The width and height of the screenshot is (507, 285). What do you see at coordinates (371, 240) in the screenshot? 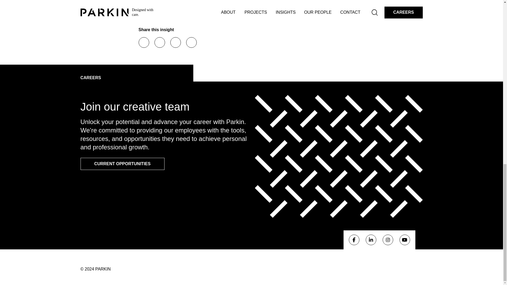
I see `Linked-In` at bounding box center [371, 240].